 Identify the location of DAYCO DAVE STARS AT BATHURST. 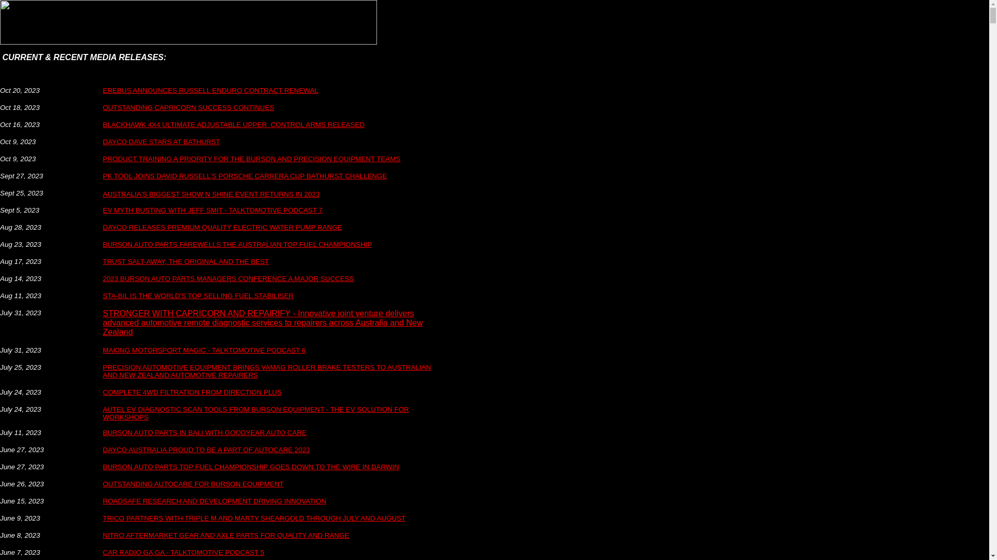
(161, 142).